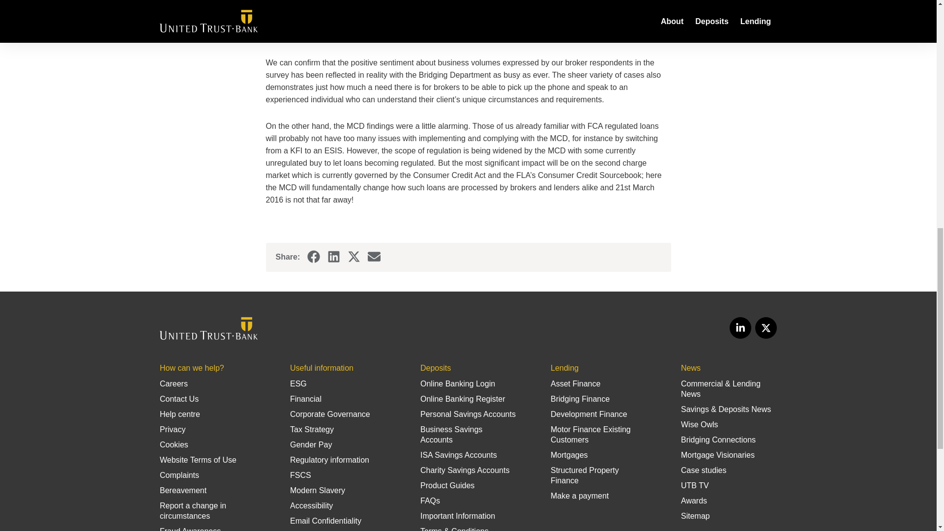  Describe the element at coordinates (740, 327) in the screenshot. I see `LinkedIn` at that location.